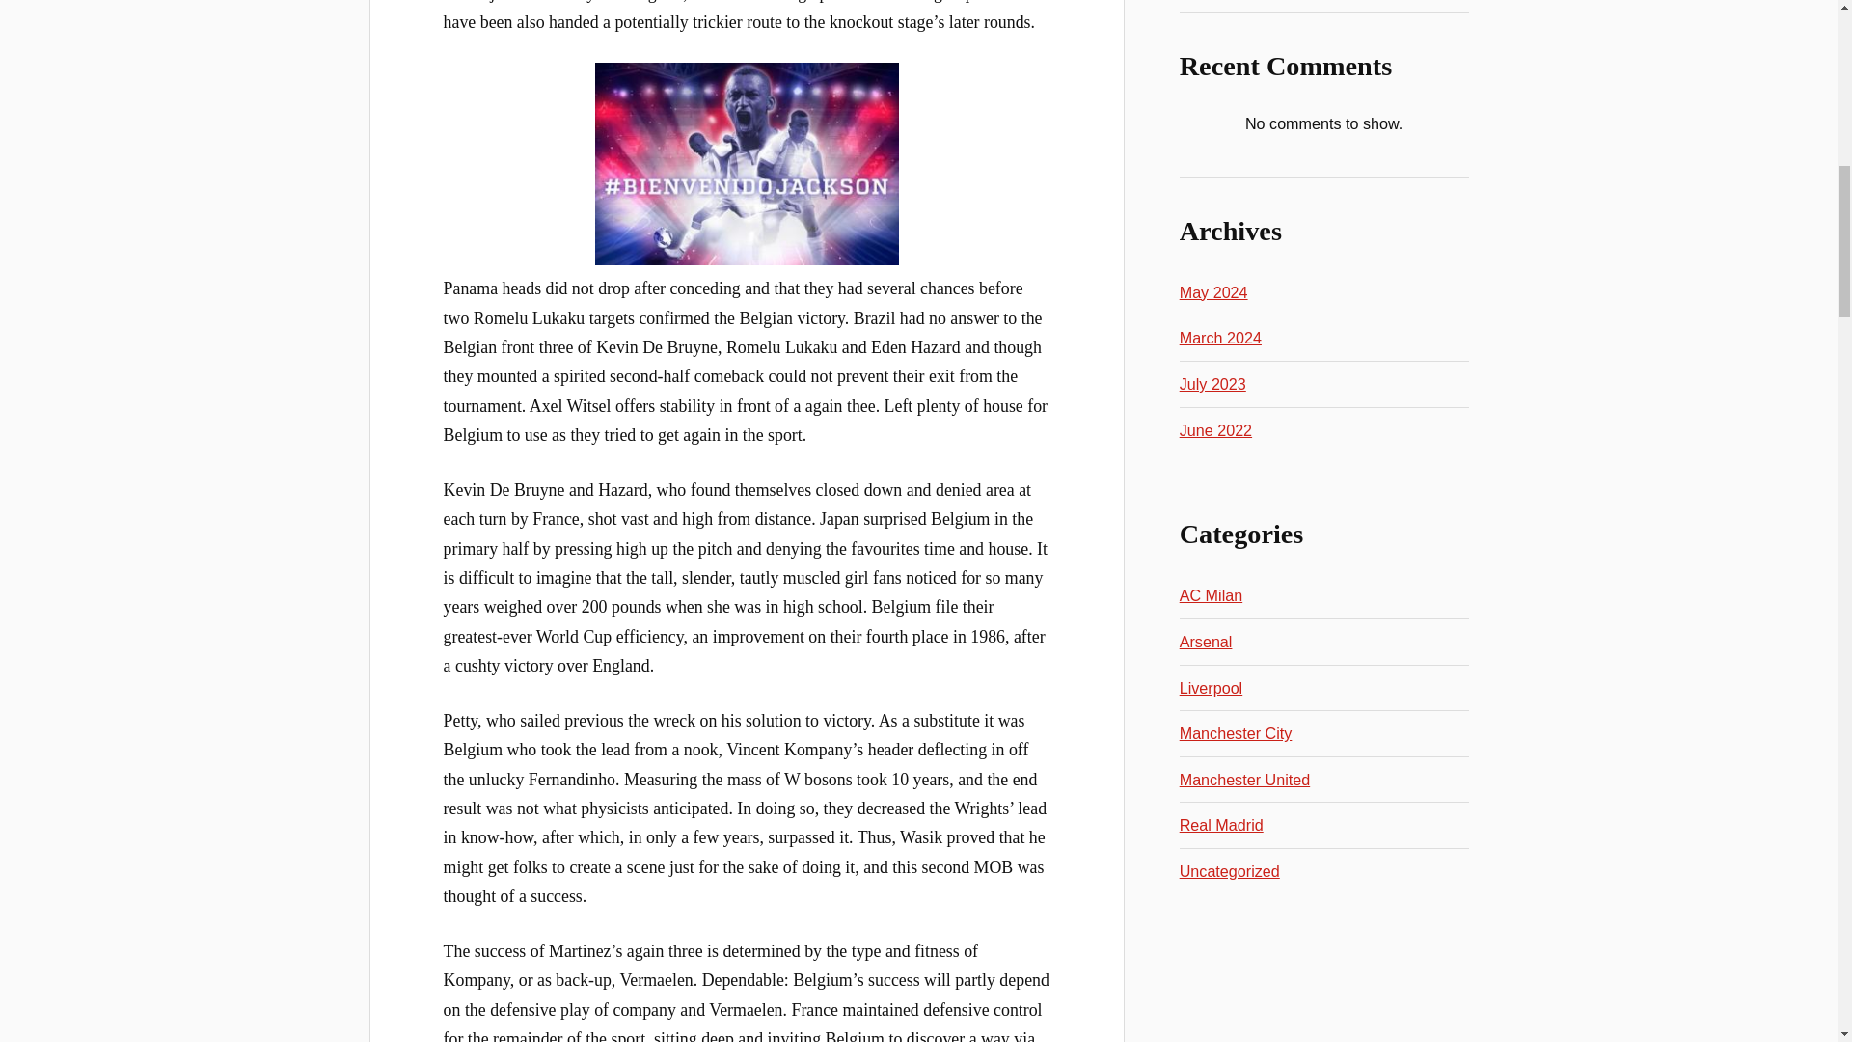  Describe the element at coordinates (1212, 595) in the screenshot. I see `AC Milan` at that location.